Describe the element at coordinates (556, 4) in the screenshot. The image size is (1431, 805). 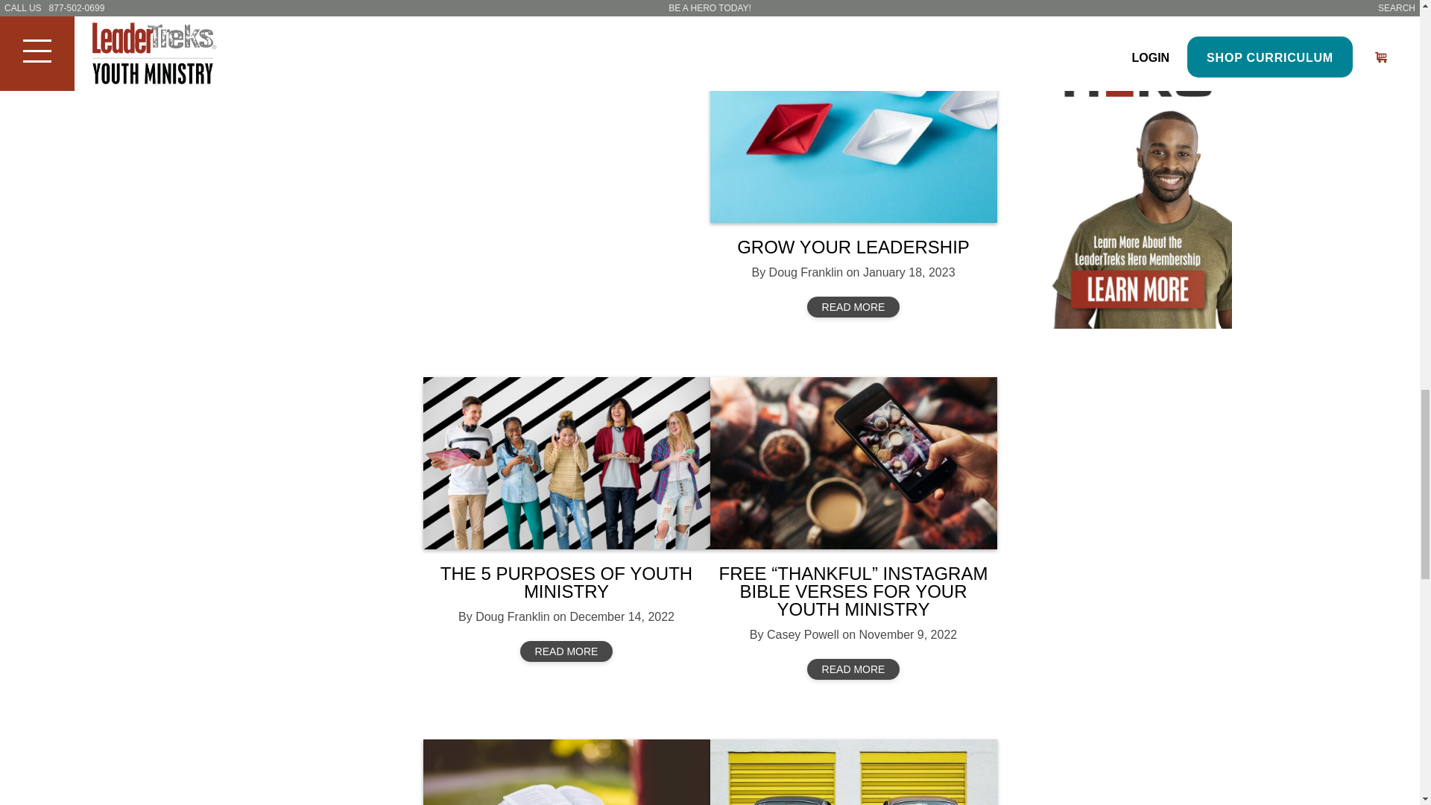
I see `READ MORE` at that location.